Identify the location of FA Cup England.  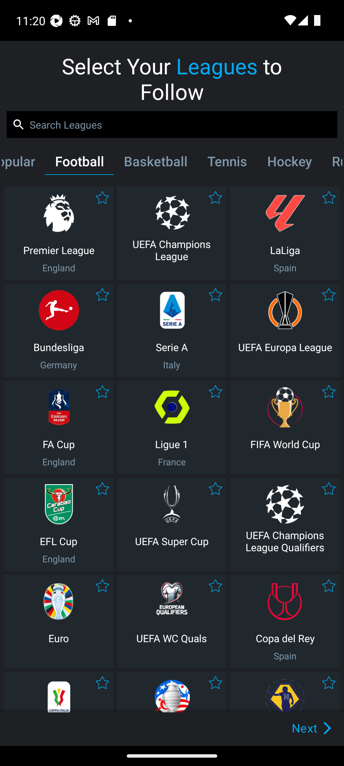
(59, 427).